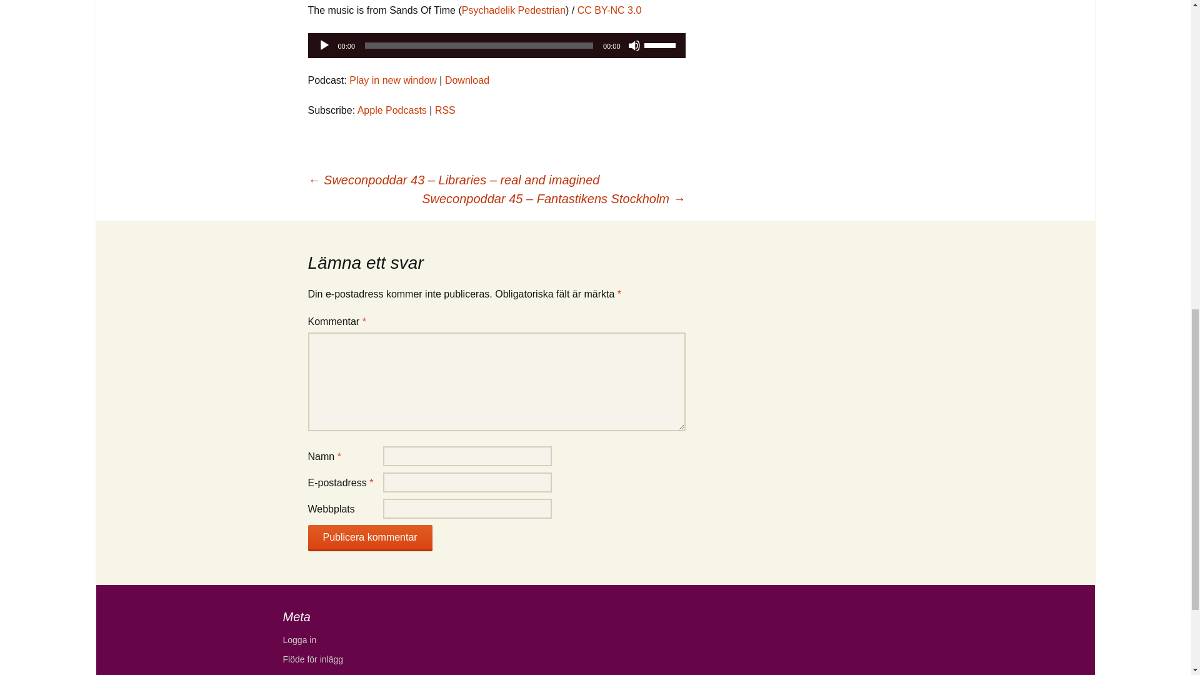 This screenshot has height=675, width=1200. I want to click on Ljud av, so click(634, 45).